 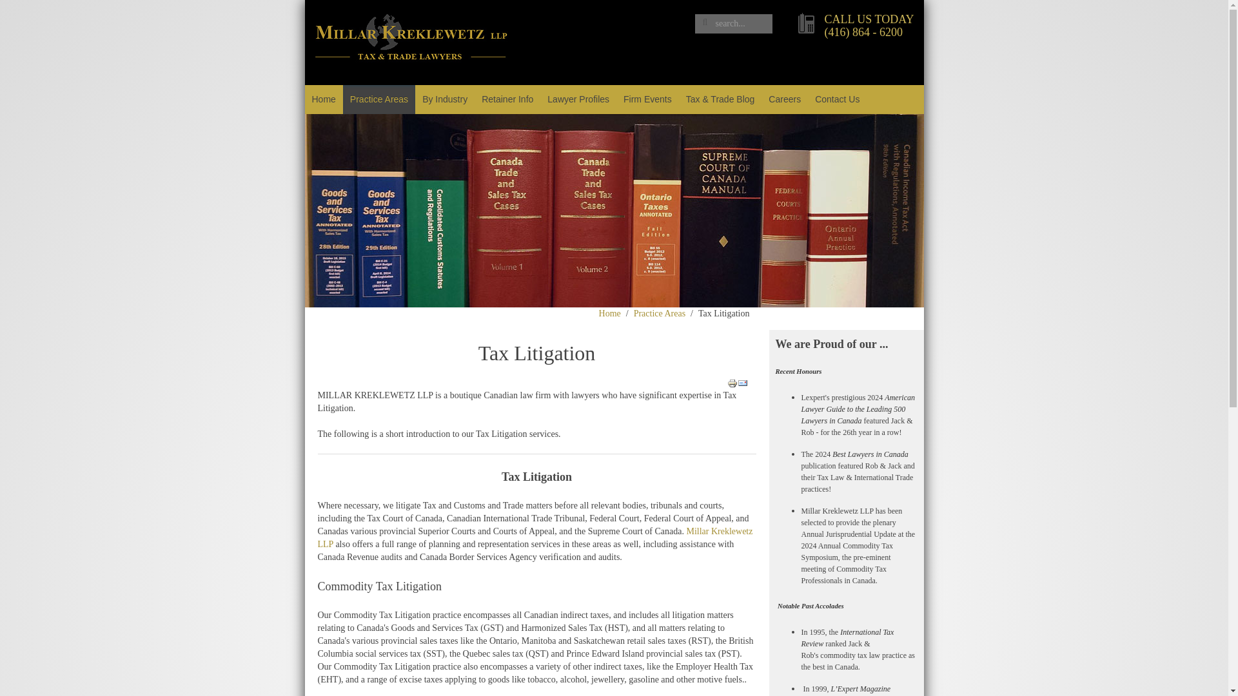 I want to click on Lawyer Profiles, so click(x=578, y=99).